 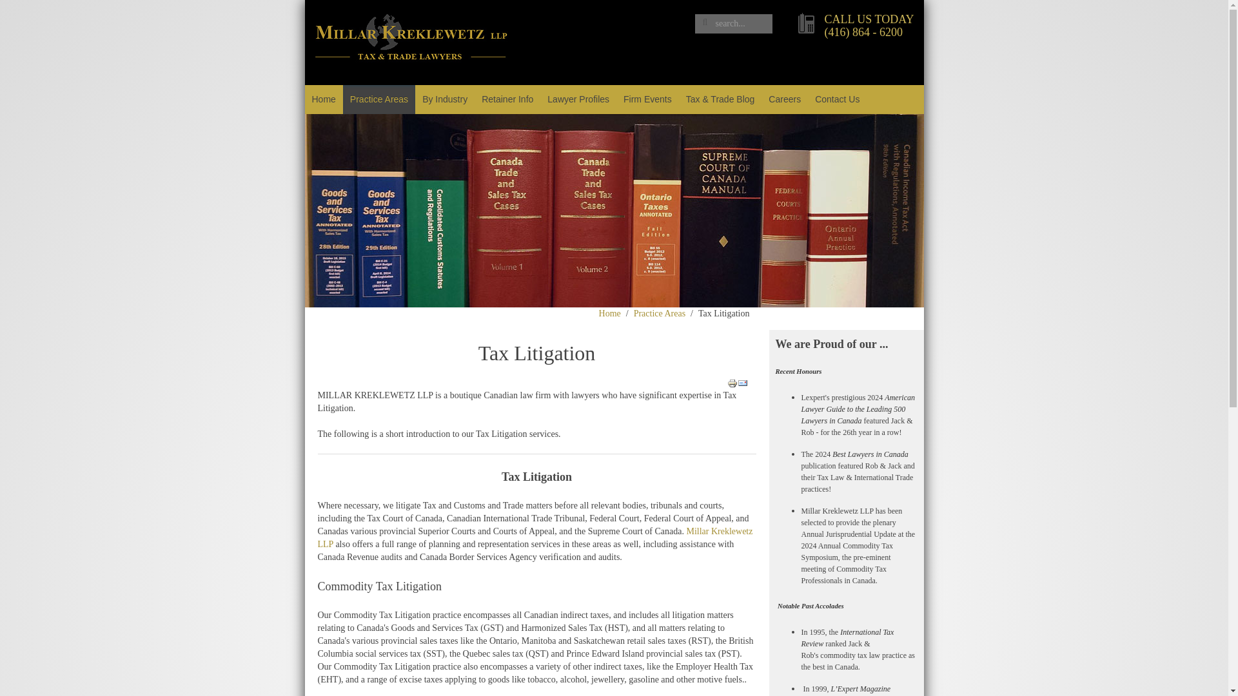 I want to click on Lawyer Profiles, so click(x=578, y=99).